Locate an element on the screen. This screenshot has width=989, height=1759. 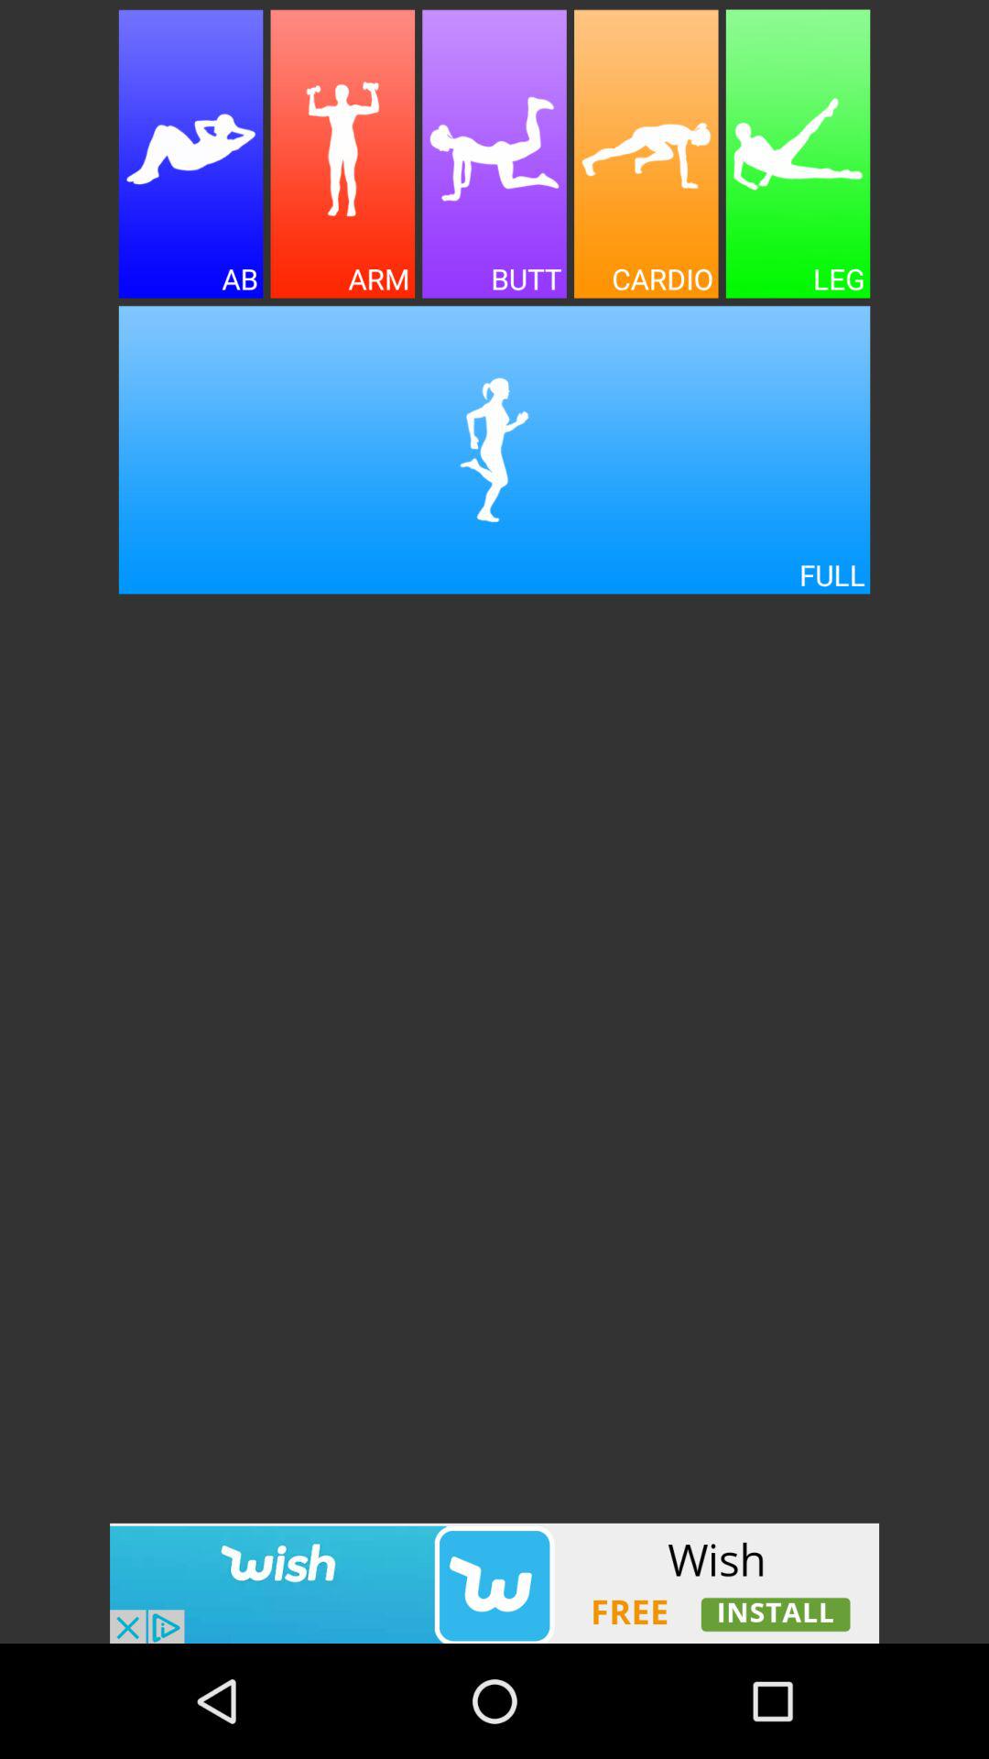
open advertisement is located at coordinates (494, 1583).